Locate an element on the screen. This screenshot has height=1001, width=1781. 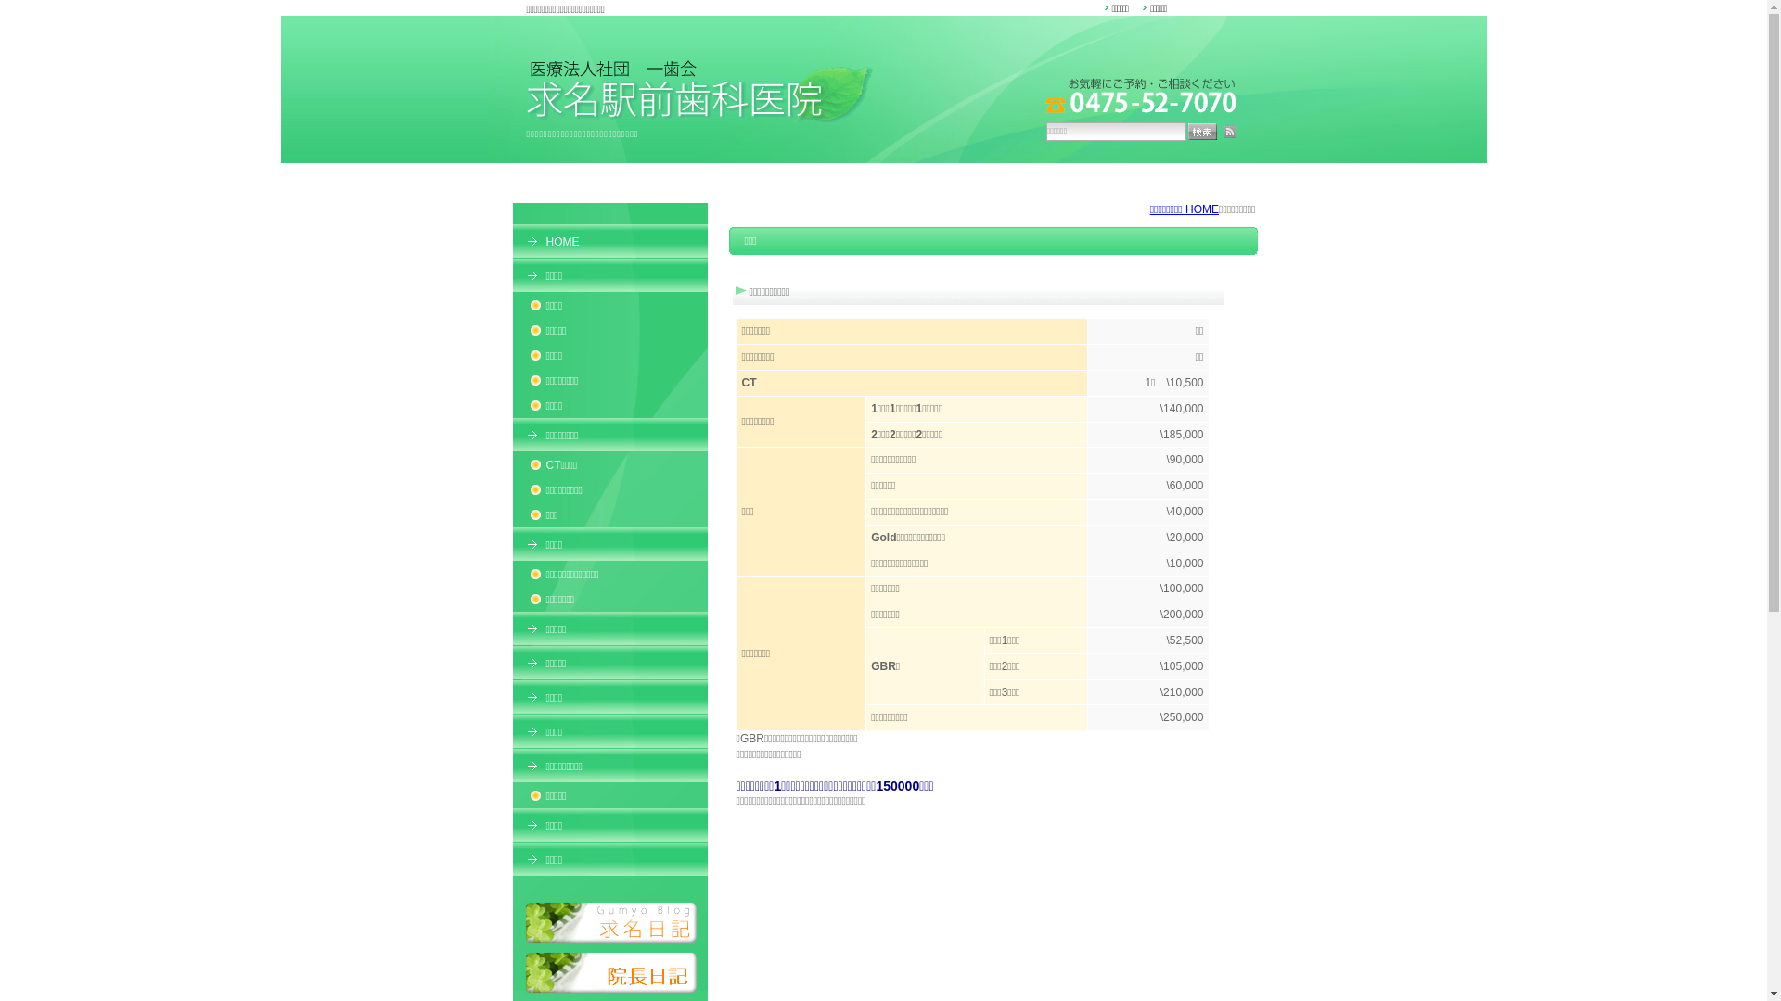
HOME is located at coordinates (609, 241).